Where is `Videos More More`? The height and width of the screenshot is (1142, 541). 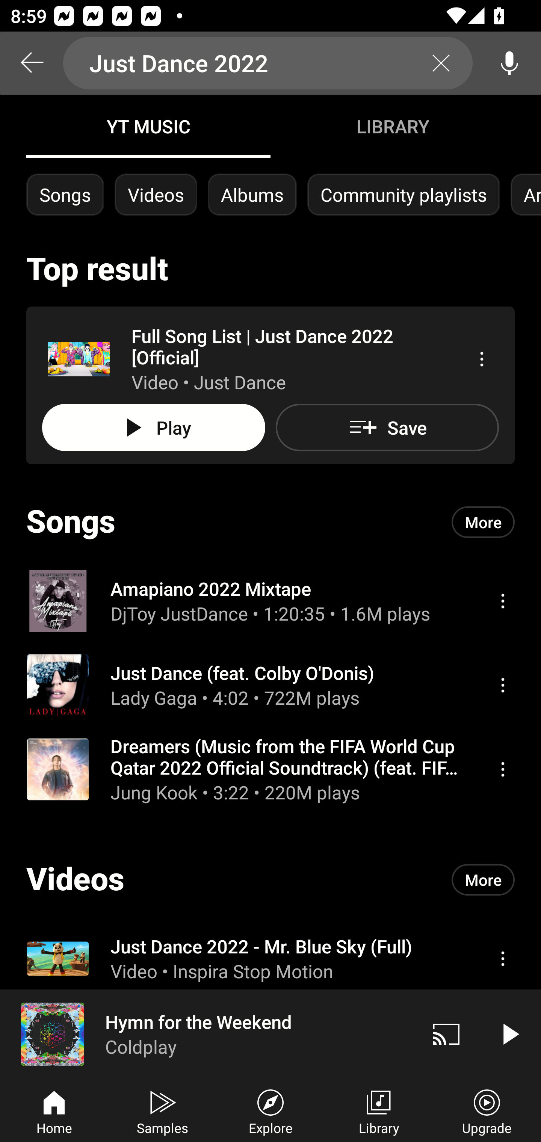 Videos More More is located at coordinates (270, 880).